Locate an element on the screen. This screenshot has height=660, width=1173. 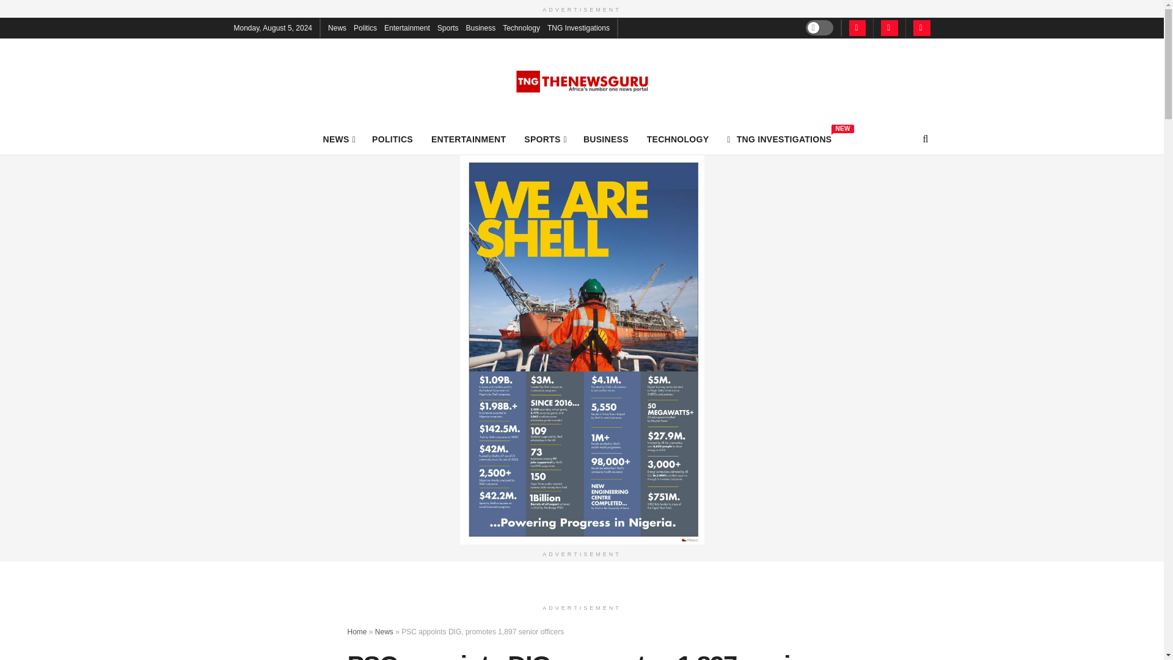
SPORTS is located at coordinates (480, 27).